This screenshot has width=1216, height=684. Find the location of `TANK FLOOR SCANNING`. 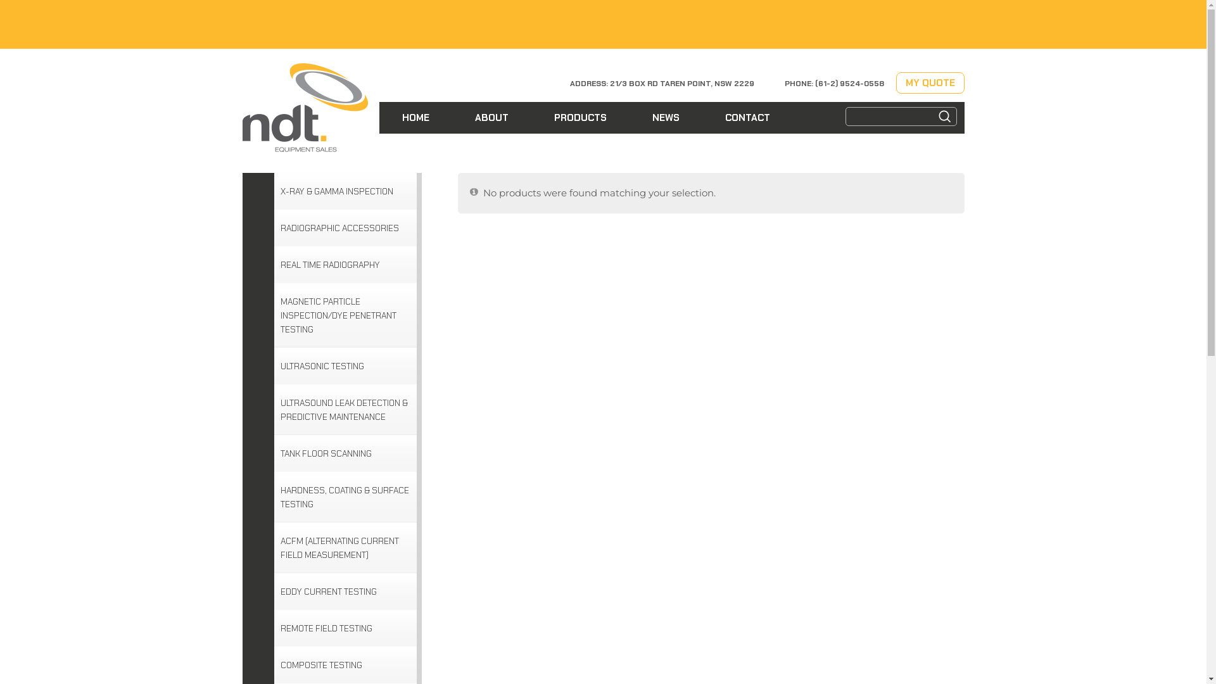

TANK FLOOR SCANNING is located at coordinates (326, 453).